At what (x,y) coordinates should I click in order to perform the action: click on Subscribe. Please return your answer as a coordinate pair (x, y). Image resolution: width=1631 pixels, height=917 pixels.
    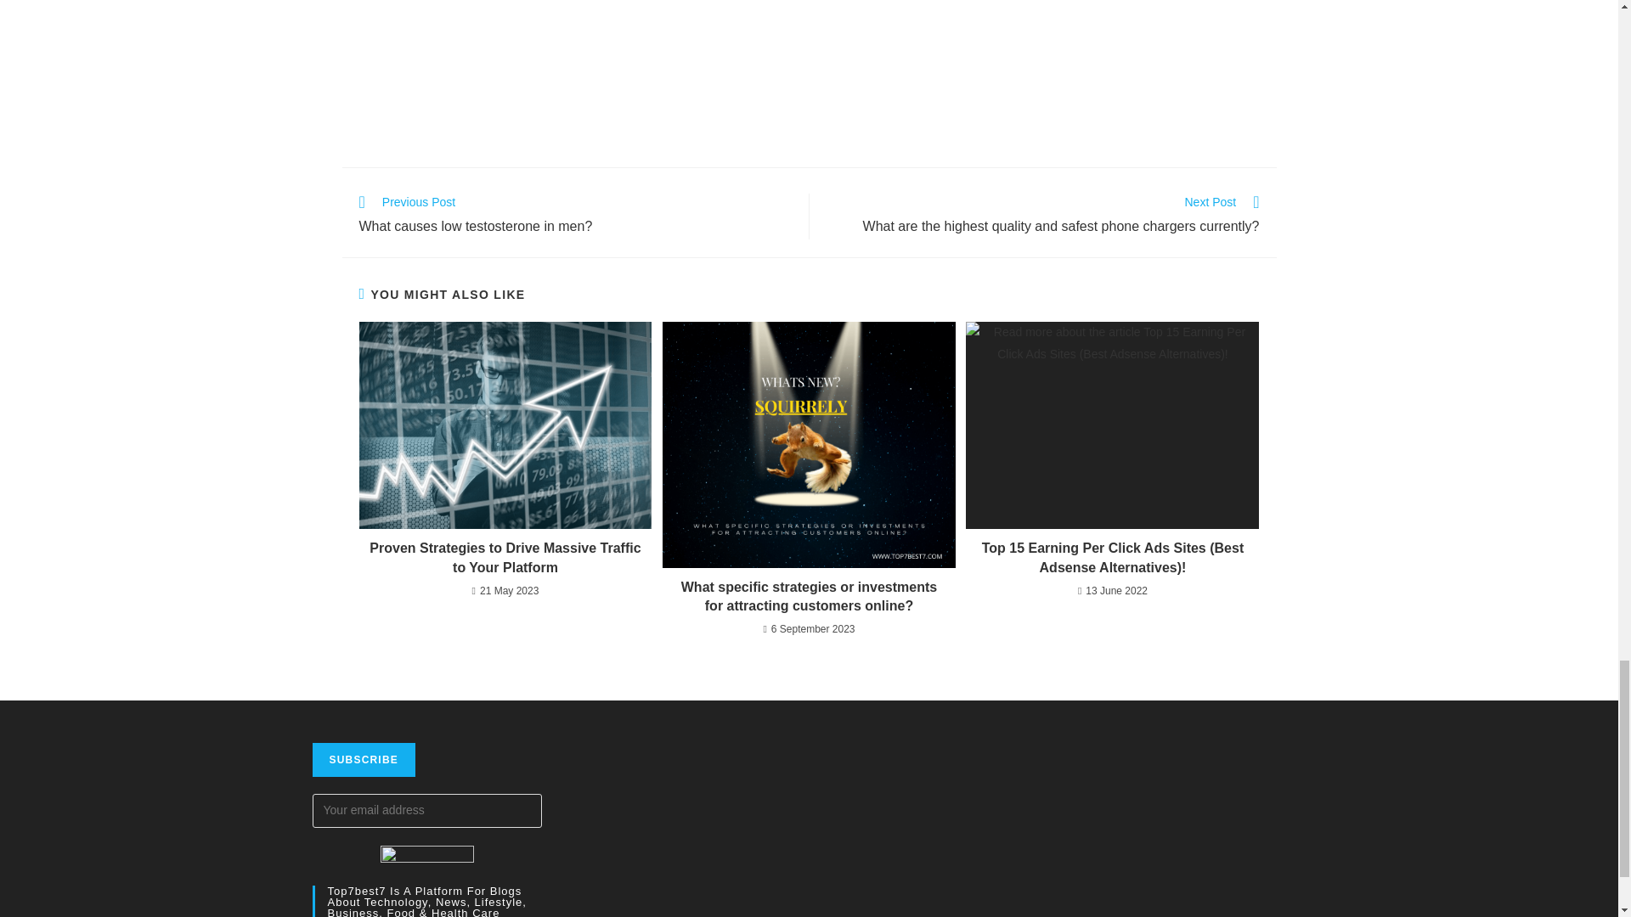
    Looking at the image, I should click on (574, 216).